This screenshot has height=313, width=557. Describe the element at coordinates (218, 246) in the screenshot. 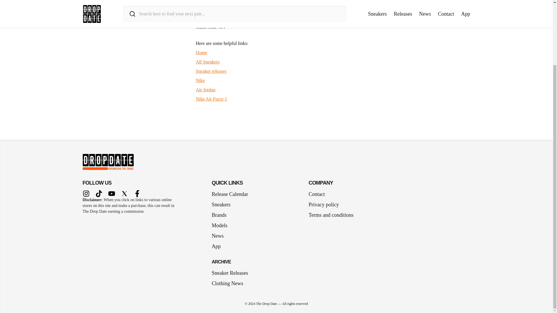

I see `App` at that location.